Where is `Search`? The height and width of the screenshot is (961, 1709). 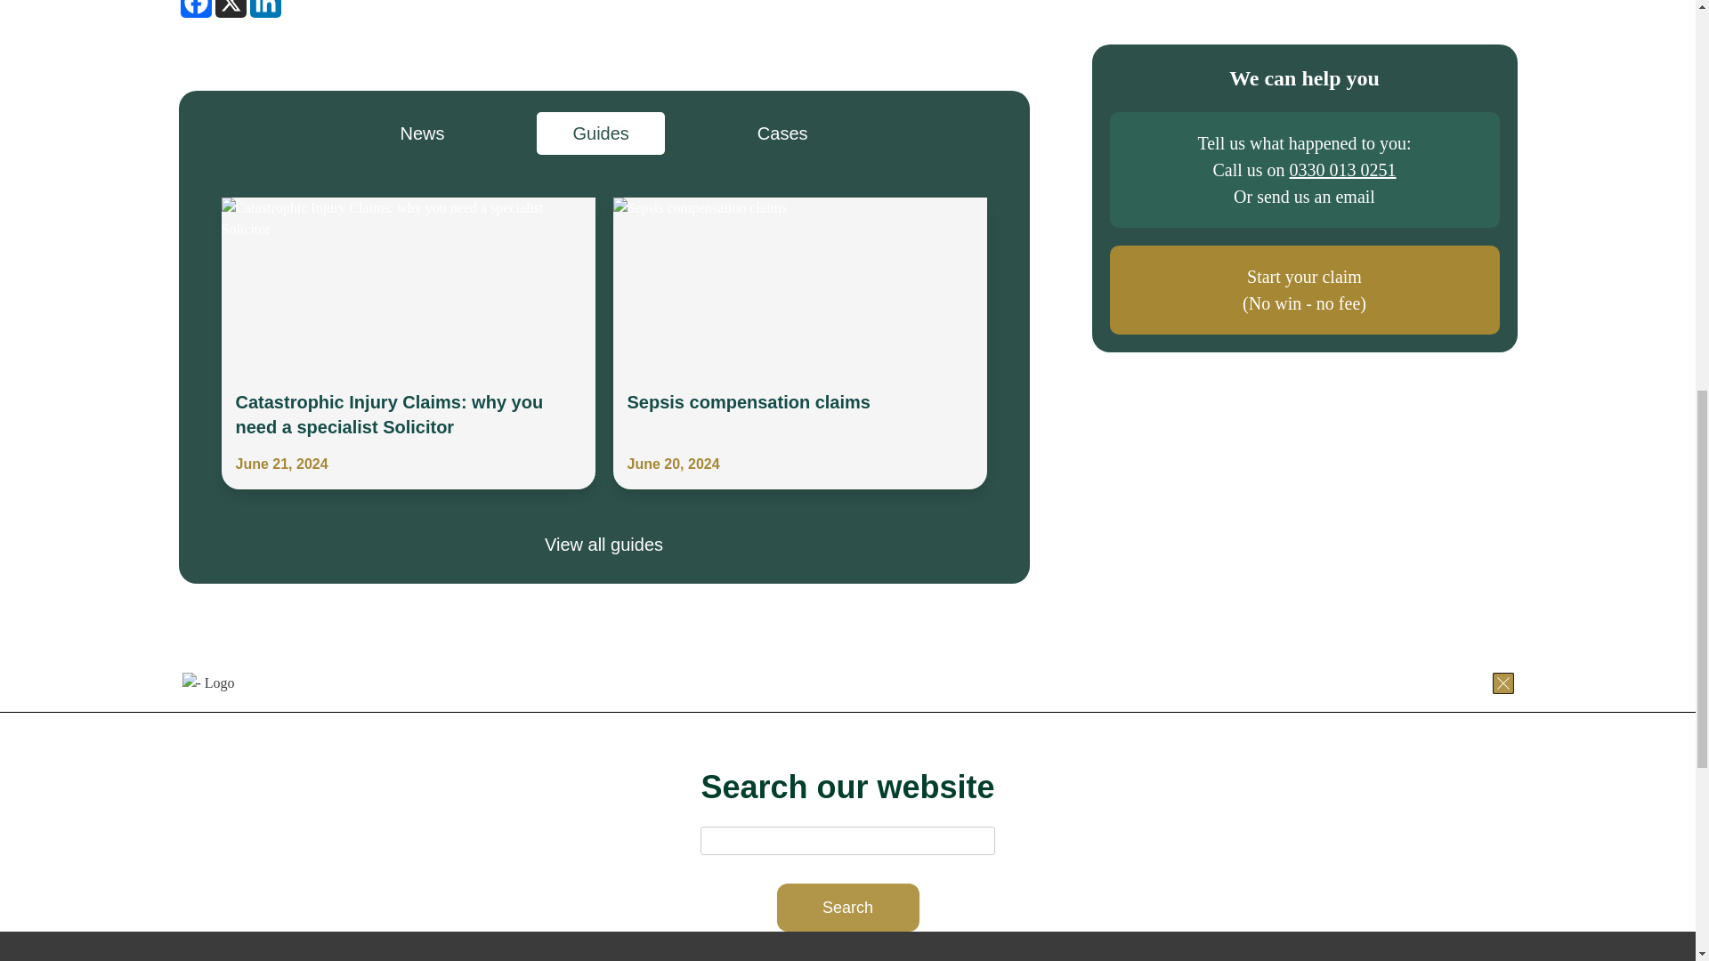 Search is located at coordinates (847, 907).